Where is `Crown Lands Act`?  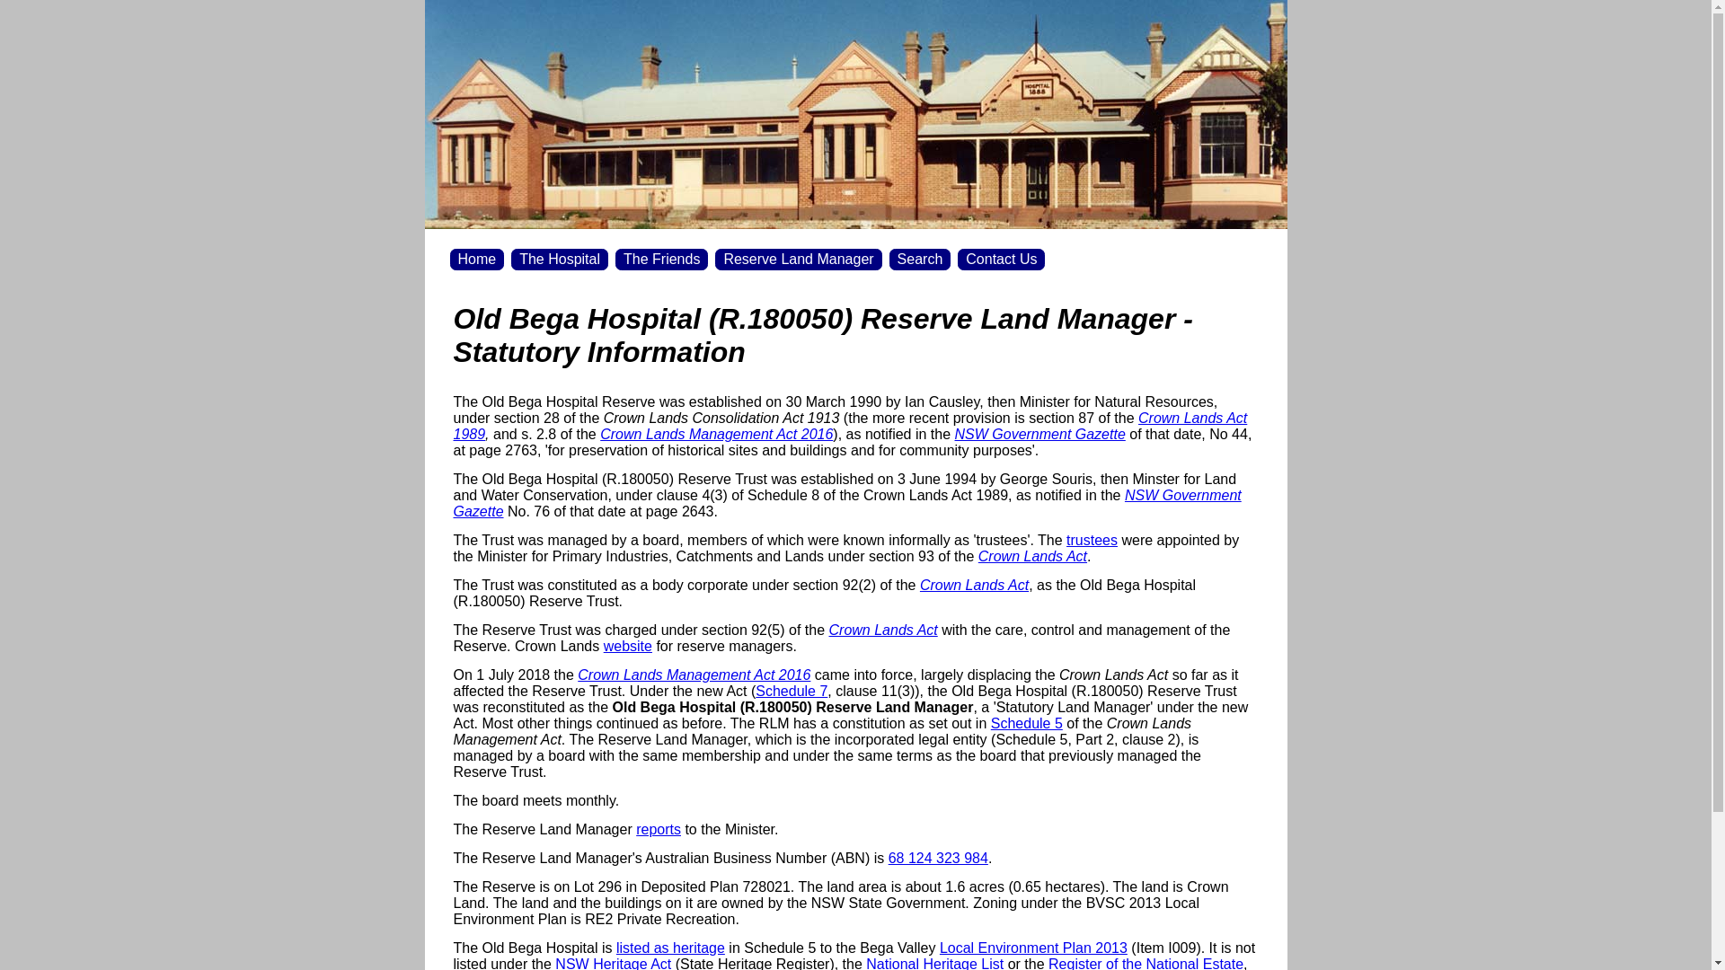
Crown Lands Act is located at coordinates (882, 630).